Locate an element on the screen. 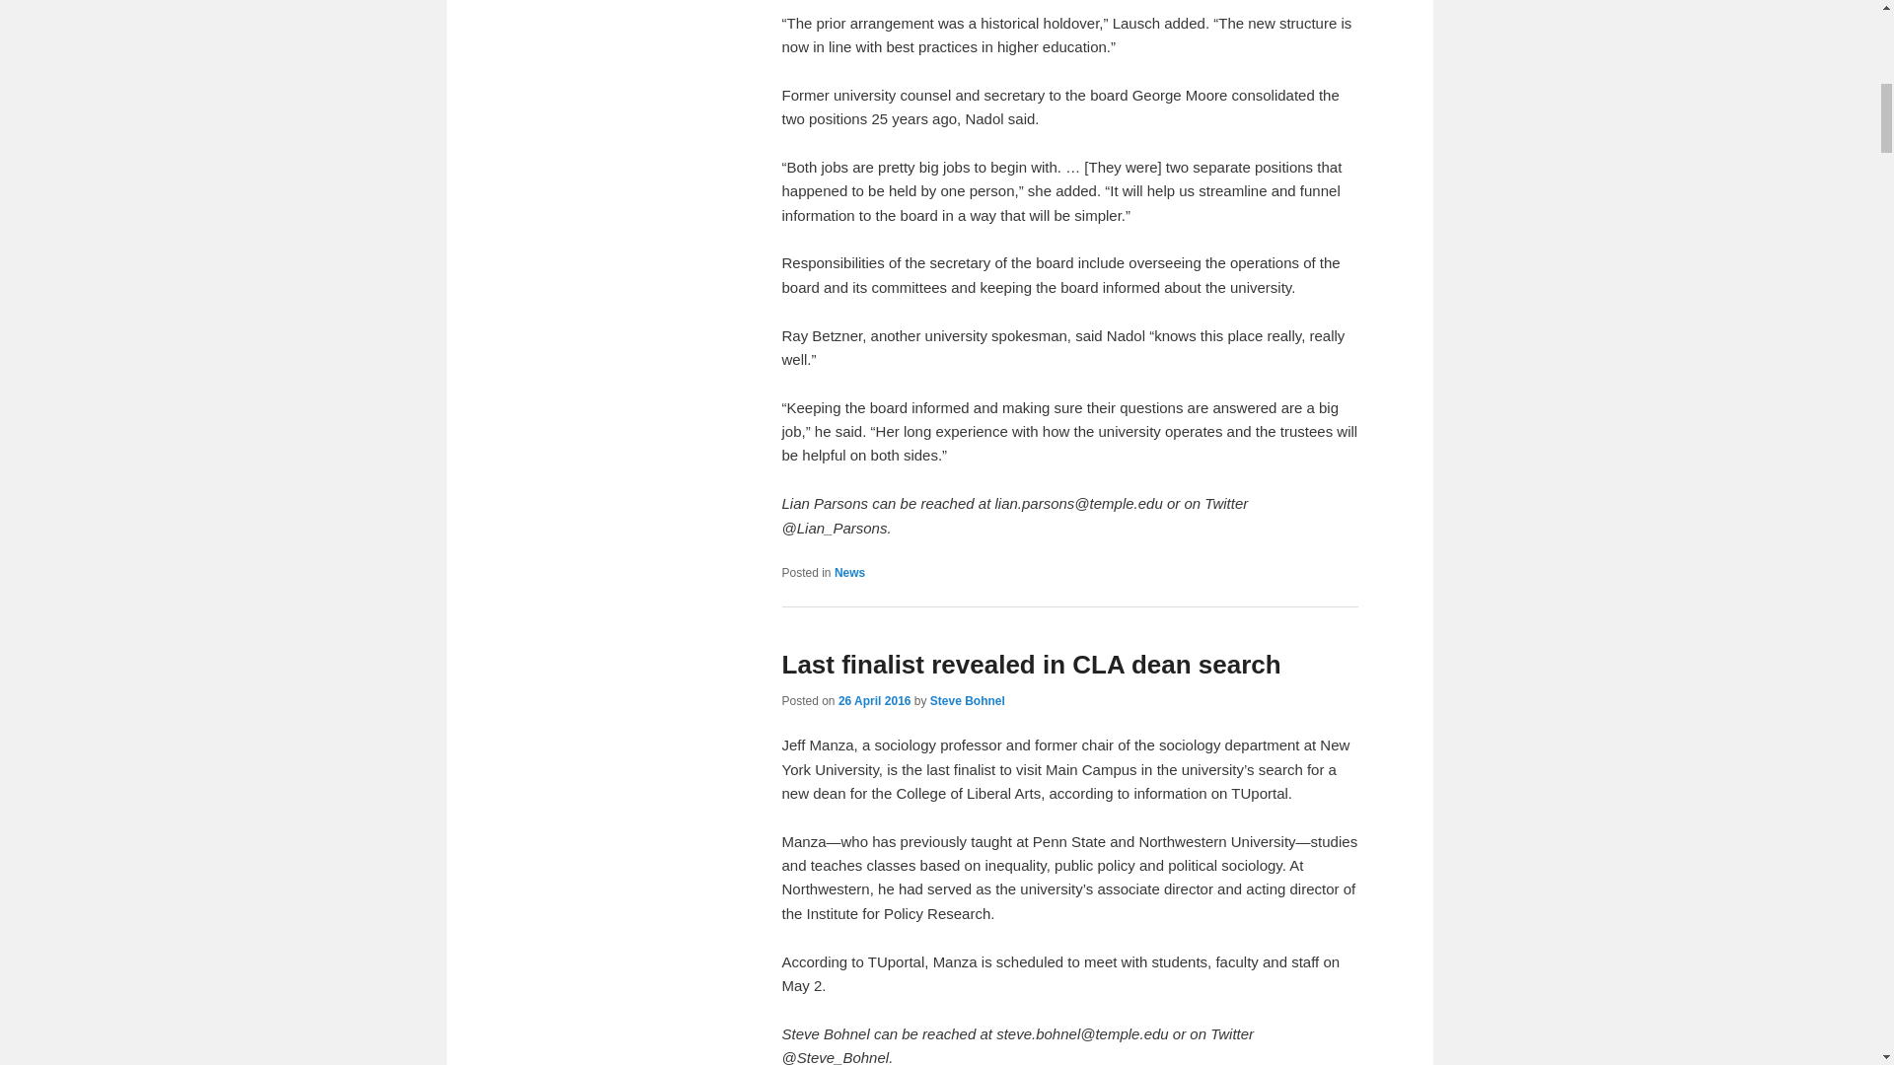 This screenshot has width=1894, height=1065. View all posts by Steve Bohnel is located at coordinates (967, 701).